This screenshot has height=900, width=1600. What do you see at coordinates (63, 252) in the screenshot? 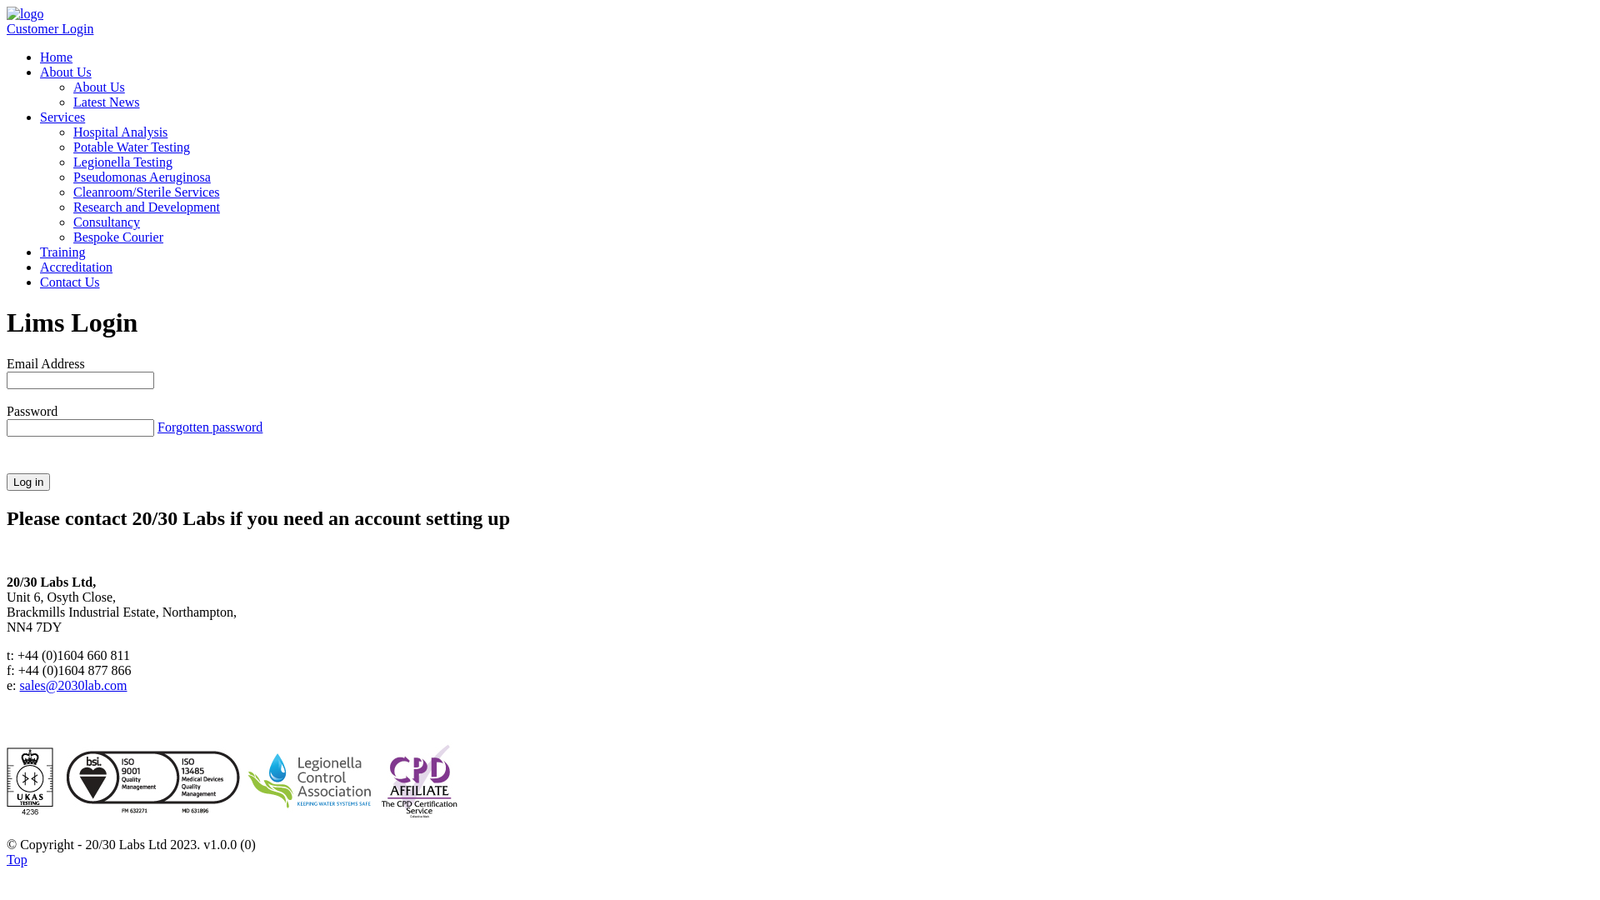
I see `Training` at bounding box center [63, 252].